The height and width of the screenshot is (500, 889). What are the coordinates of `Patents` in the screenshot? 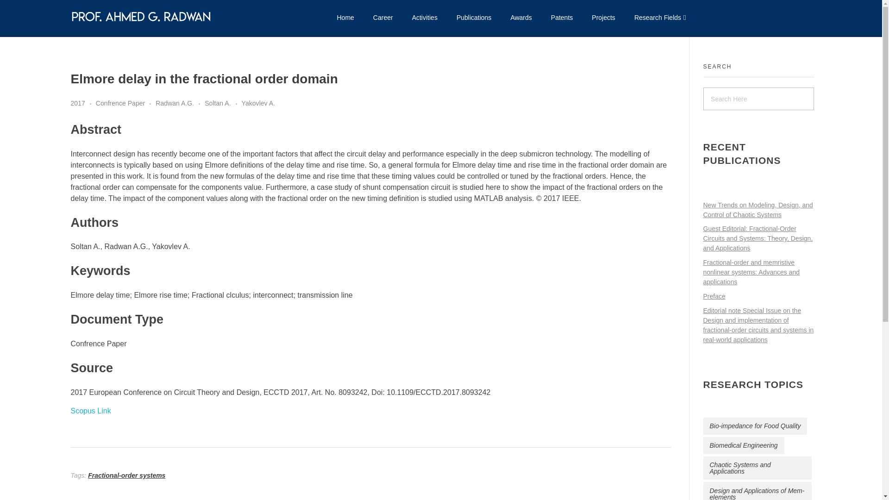 It's located at (562, 17).